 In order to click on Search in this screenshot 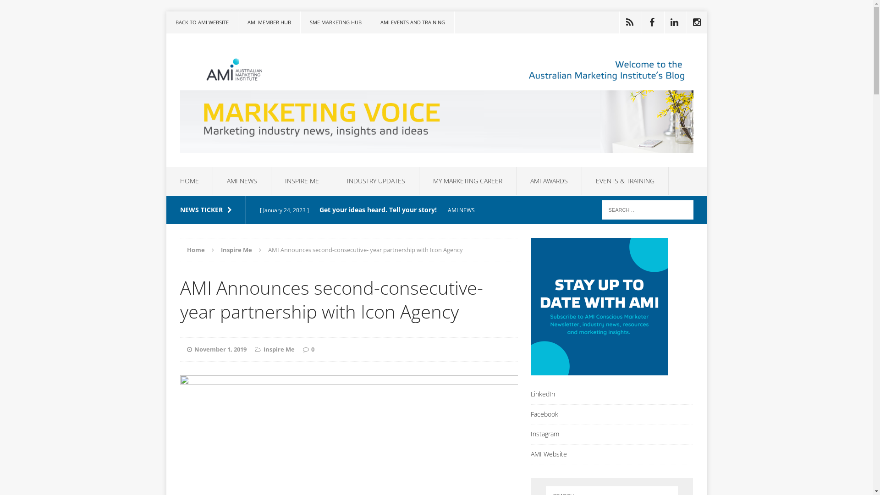, I will do `click(23, 9)`.